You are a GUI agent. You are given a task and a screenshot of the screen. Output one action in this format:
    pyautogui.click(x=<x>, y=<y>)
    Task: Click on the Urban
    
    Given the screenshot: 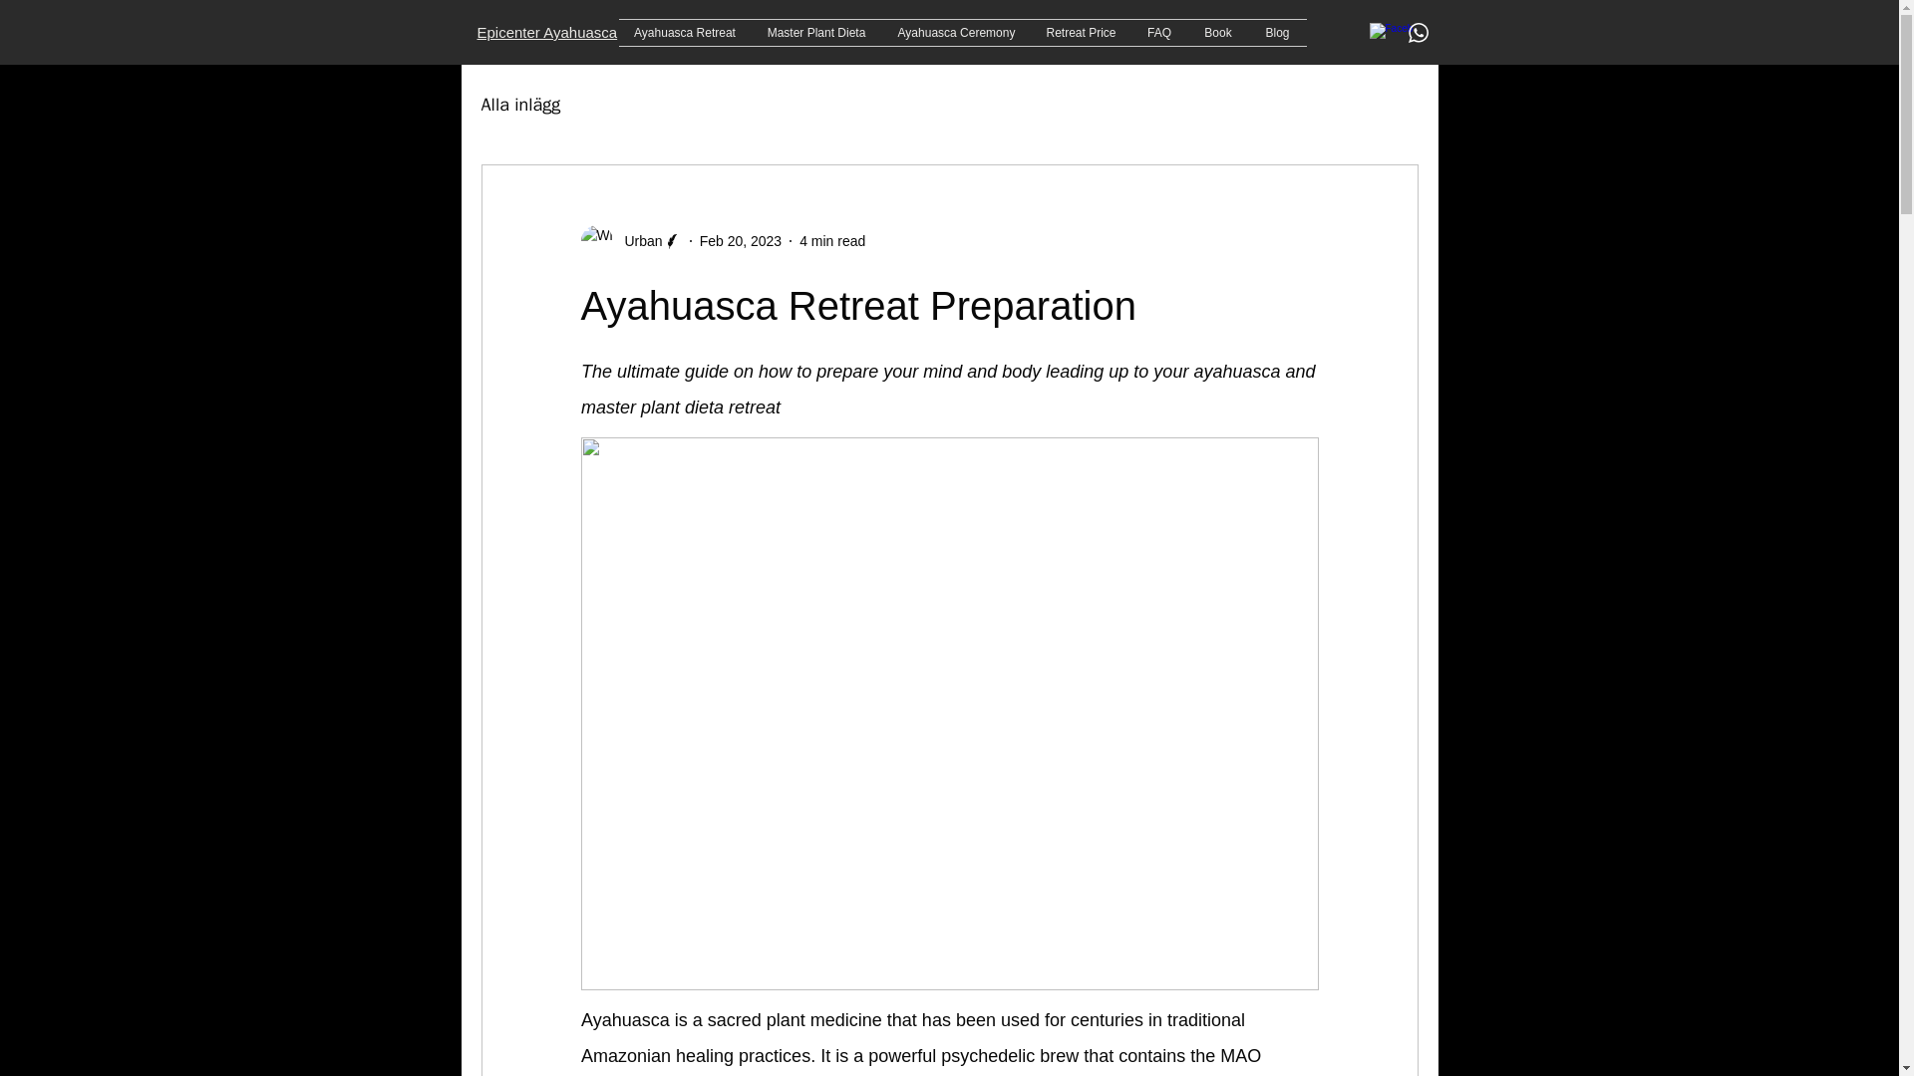 What is the action you would take?
    pyautogui.click(x=630, y=241)
    